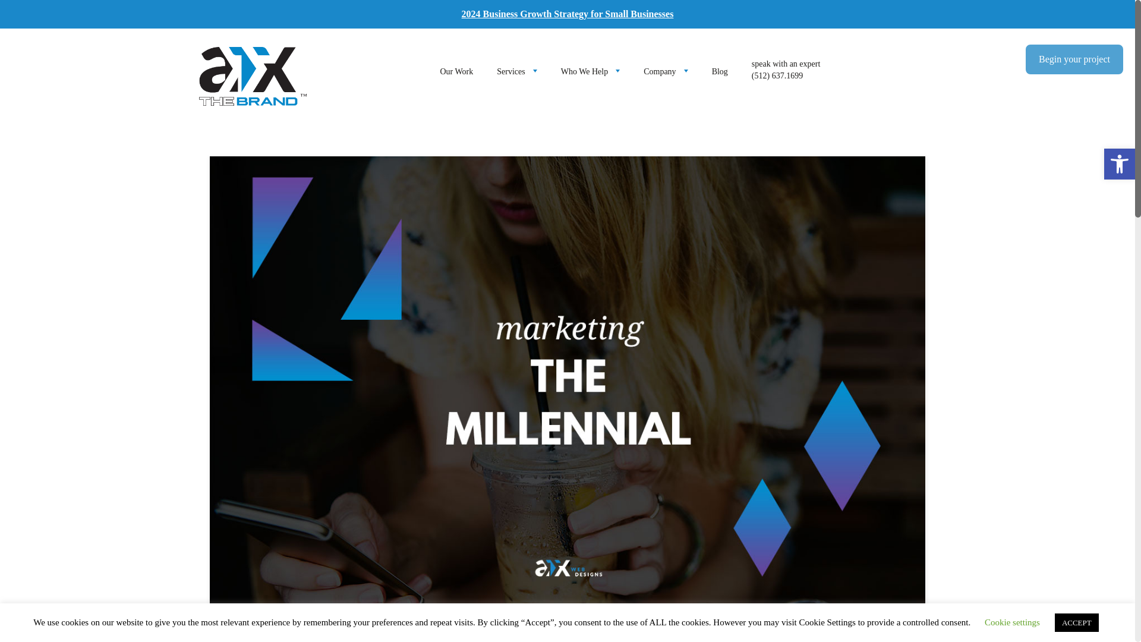  What do you see at coordinates (568, 14) in the screenshot?
I see `2024 Business Growth Strategy for Small Businesses` at bounding box center [568, 14].